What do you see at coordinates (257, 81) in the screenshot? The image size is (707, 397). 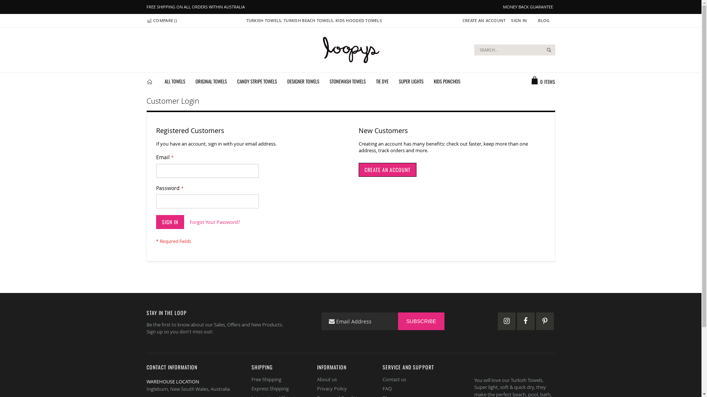 I see `CANDY STRIPE TOWELS` at bounding box center [257, 81].